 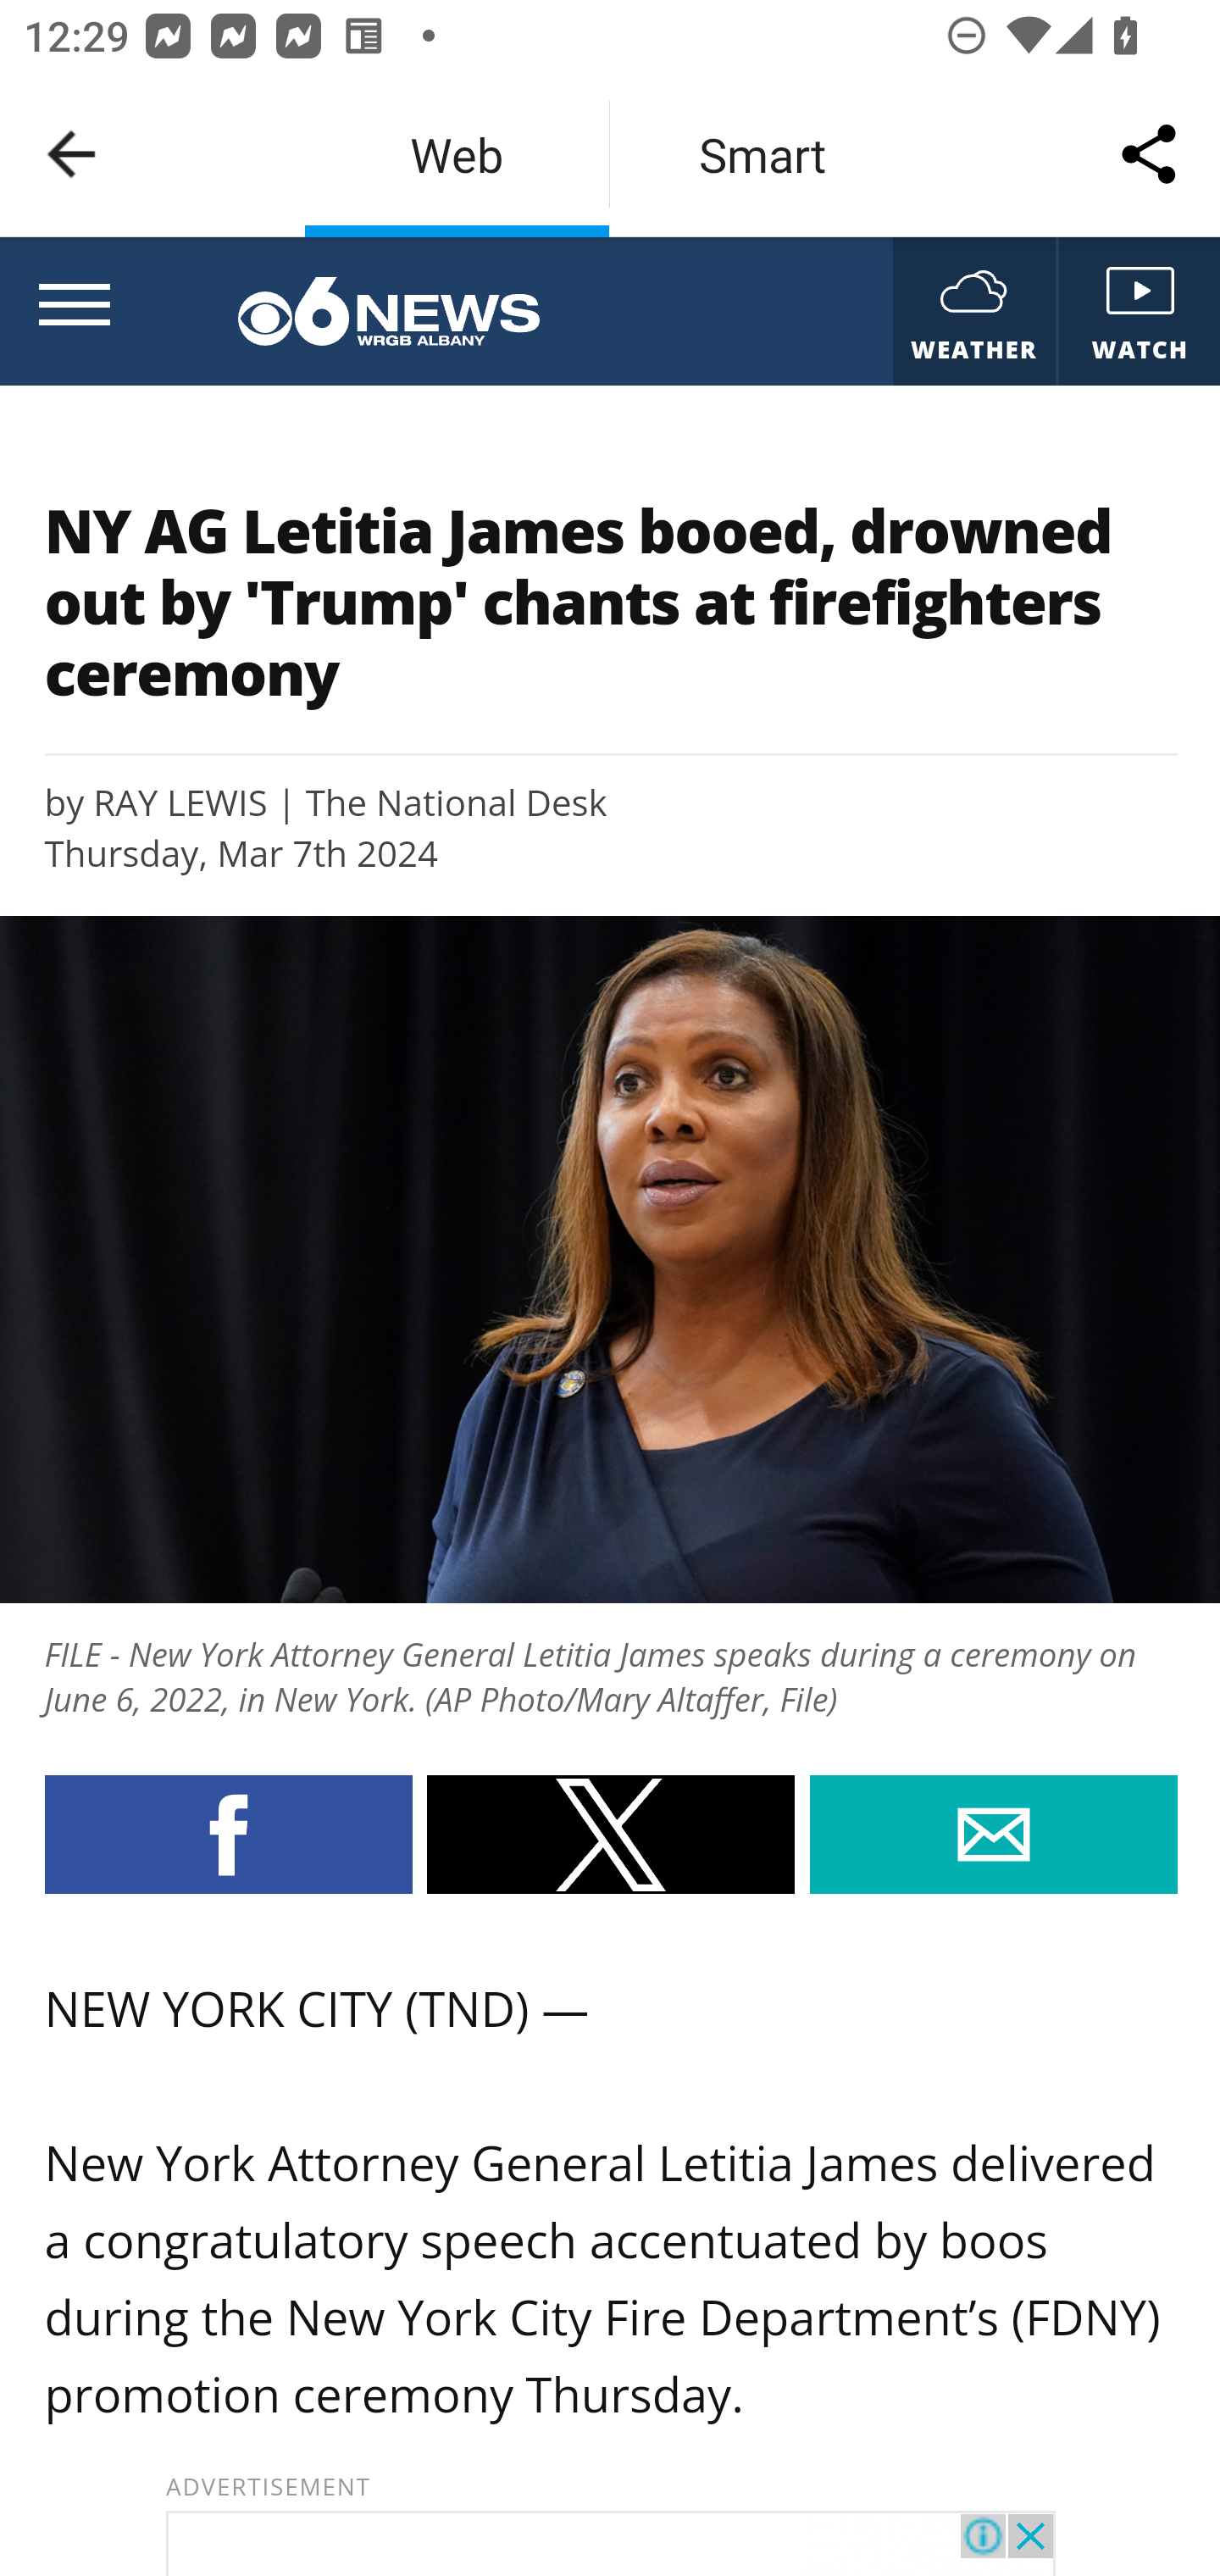 I want to click on Smart, so click(x=762, y=154).